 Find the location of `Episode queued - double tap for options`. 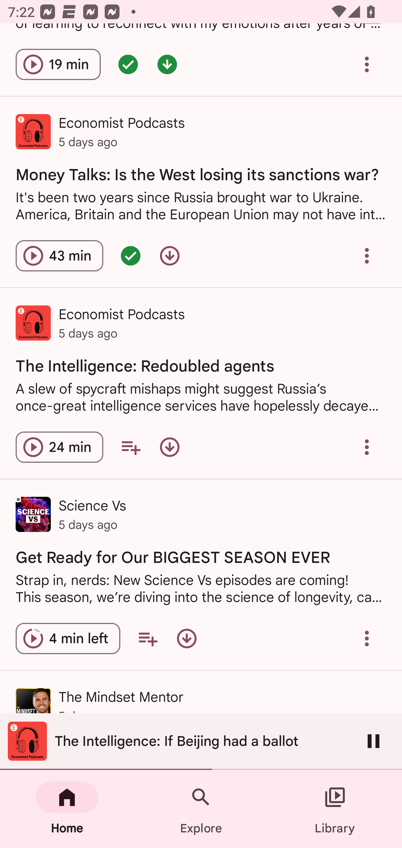

Episode queued - double tap for options is located at coordinates (128, 64).